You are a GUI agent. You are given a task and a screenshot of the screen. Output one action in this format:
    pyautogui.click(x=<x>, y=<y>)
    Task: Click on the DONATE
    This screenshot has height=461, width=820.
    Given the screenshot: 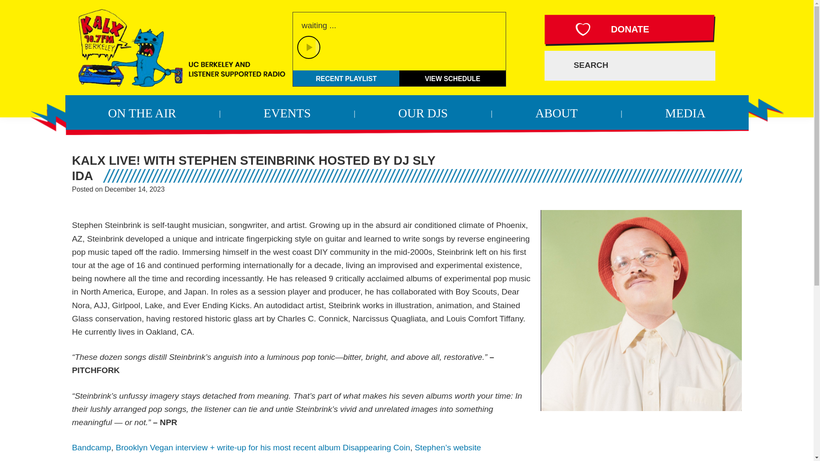 What is the action you would take?
    pyautogui.click(x=630, y=30)
    